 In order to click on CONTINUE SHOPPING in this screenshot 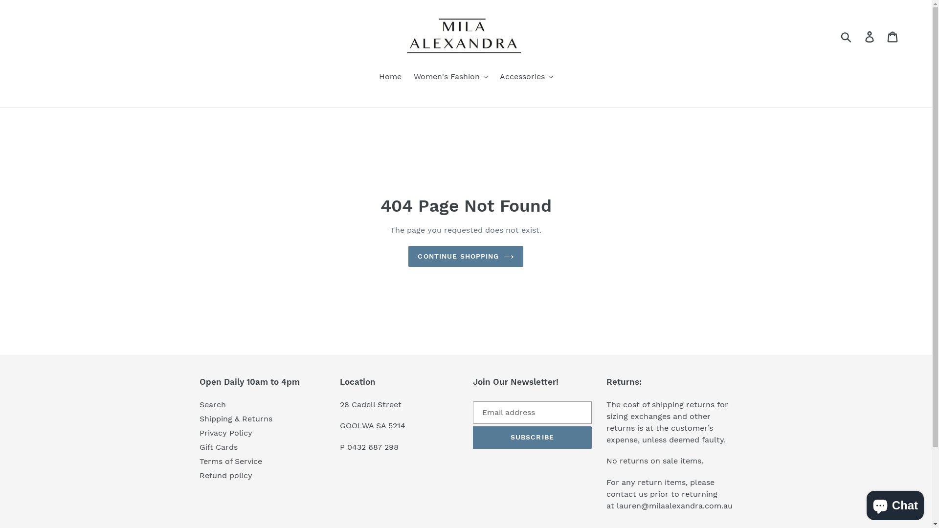, I will do `click(466, 256)`.